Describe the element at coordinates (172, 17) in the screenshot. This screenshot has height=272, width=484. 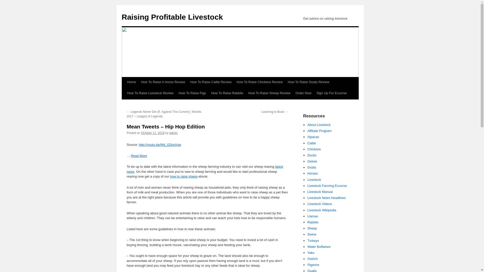
I see `Raising Profitable Livestock` at that location.